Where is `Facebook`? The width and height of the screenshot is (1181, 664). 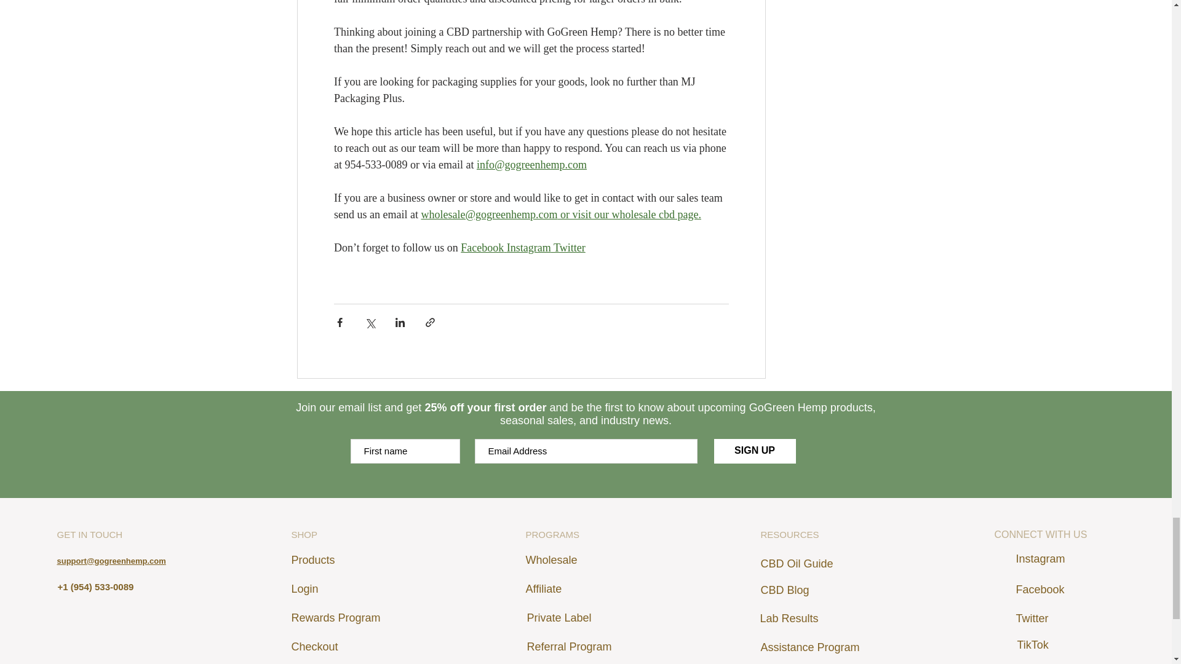 Facebook is located at coordinates (482, 247).